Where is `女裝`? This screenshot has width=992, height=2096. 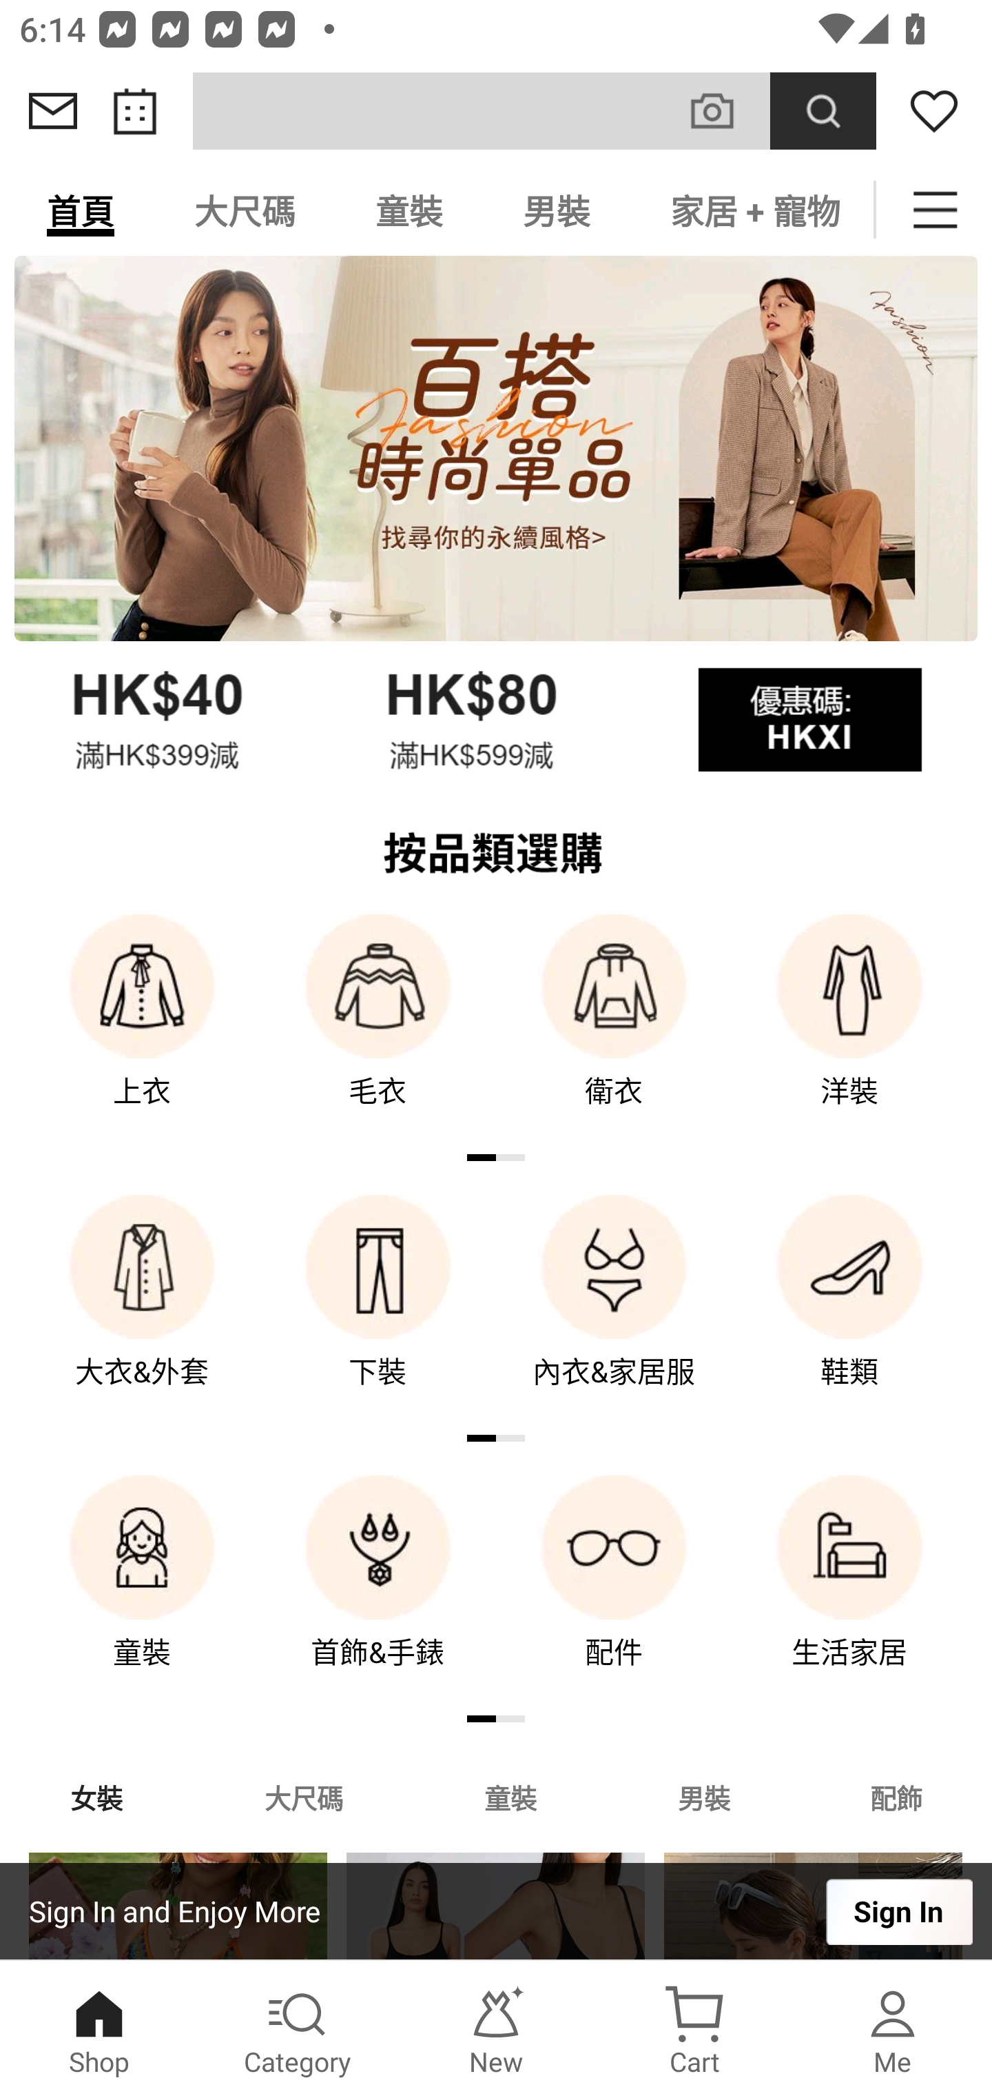 女裝 is located at coordinates (96, 1797).